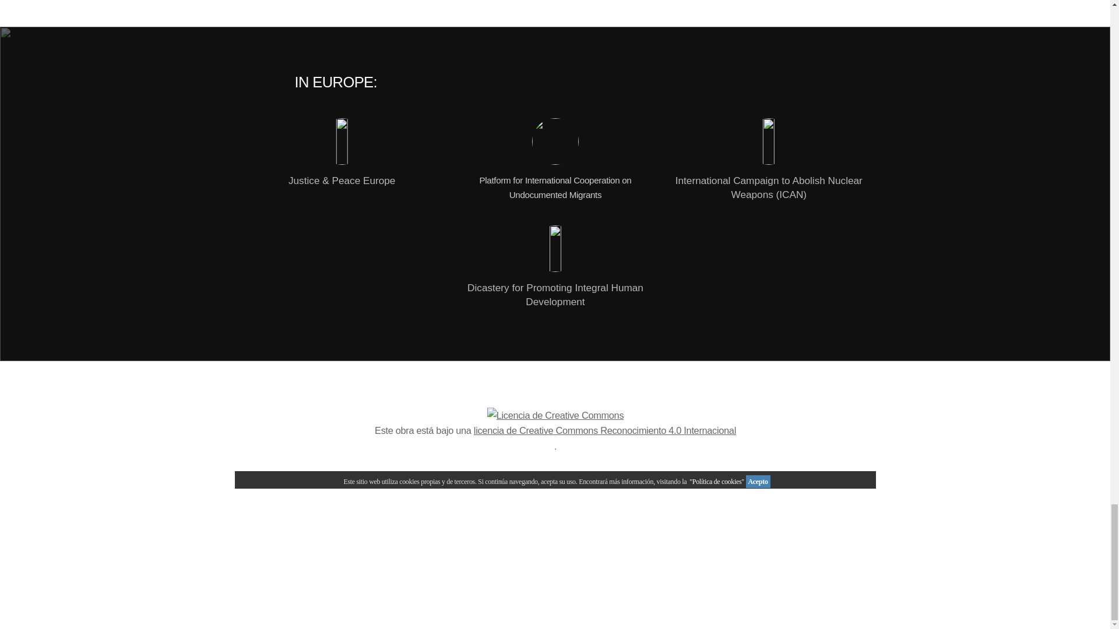  I want to click on Dicastery for Promoting Integral Human Development, so click(555, 267).